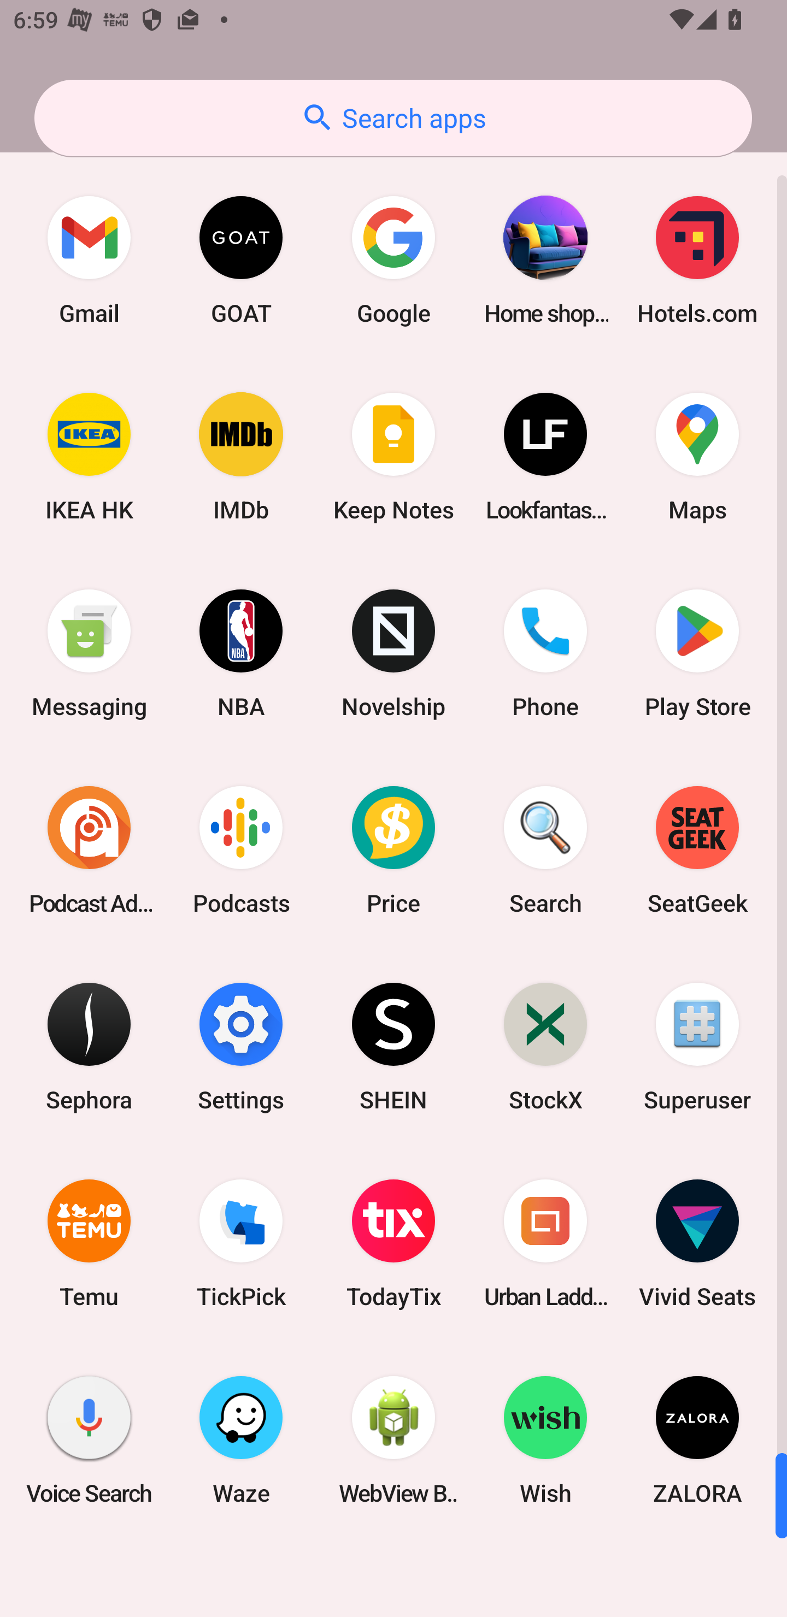 The image size is (787, 1617). Describe the element at coordinates (545, 260) in the screenshot. I see `Home shopping` at that location.